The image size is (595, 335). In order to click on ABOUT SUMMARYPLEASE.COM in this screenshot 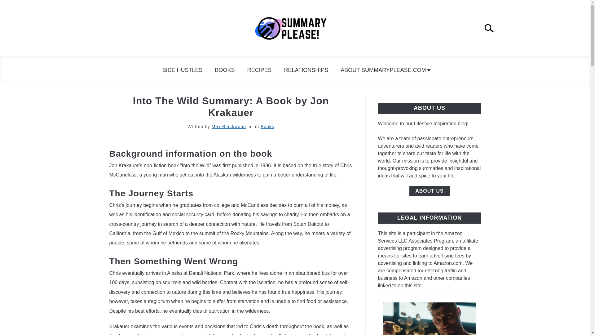, I will do `click(384, 70)`.